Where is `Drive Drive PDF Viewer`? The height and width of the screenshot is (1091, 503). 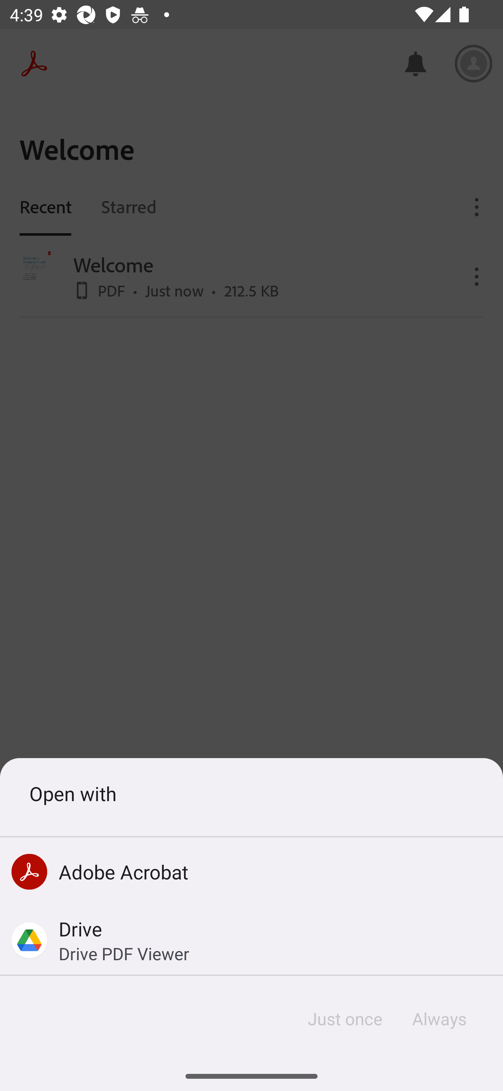
Drive Drive PDF Viewer is located at coordinates (251, 940).